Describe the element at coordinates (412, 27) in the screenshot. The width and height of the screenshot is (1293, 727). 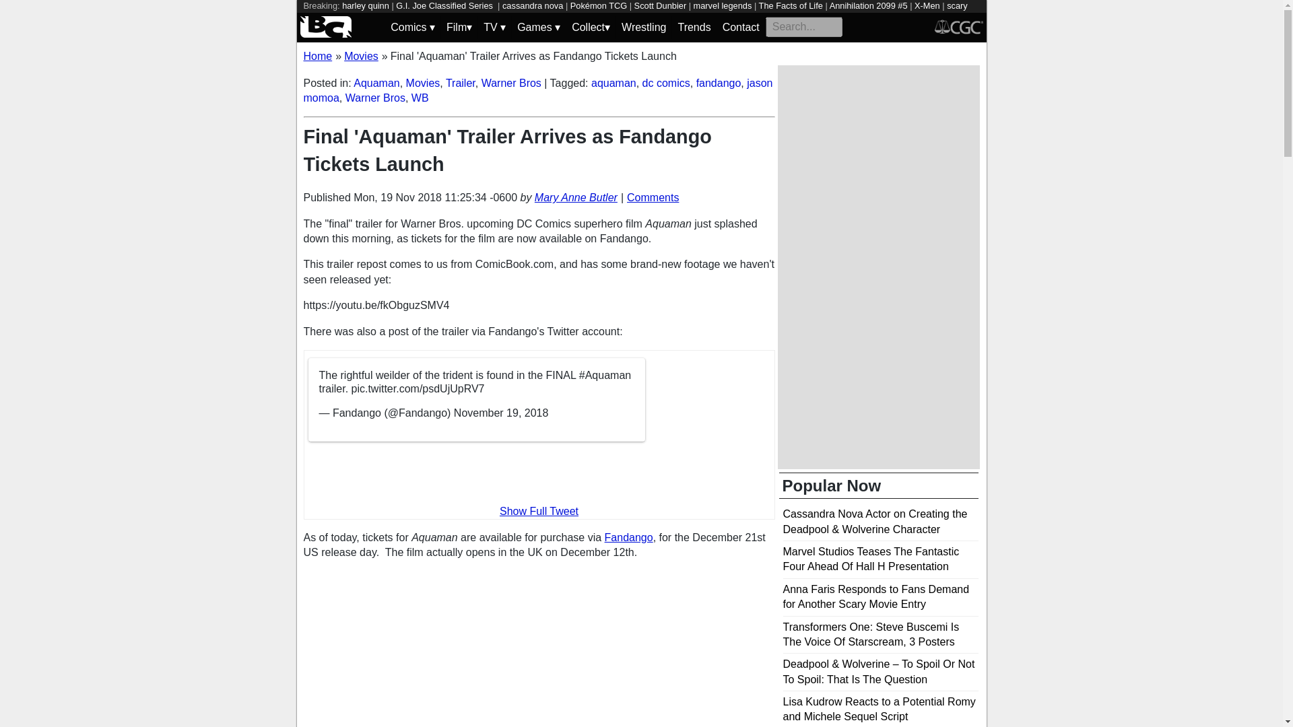
I see `Toggle Dropdown` at that location.